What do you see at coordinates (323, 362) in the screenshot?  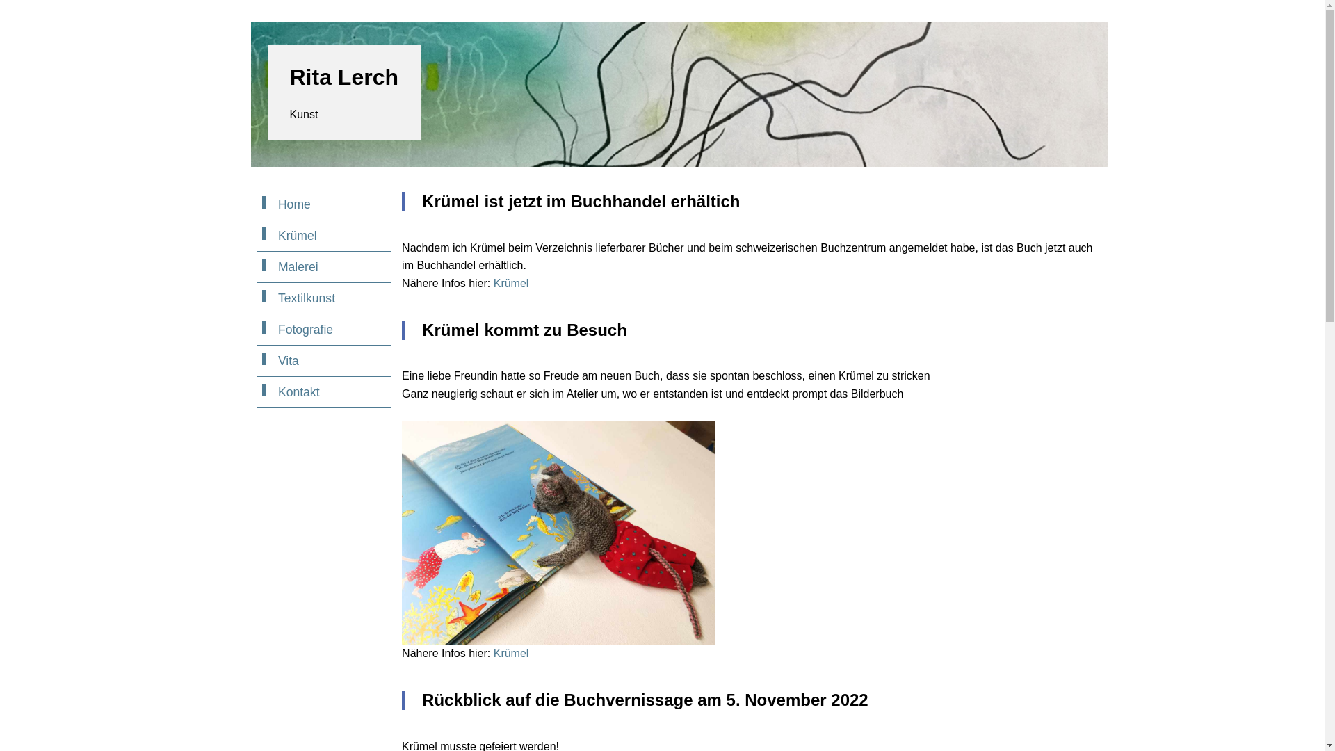 I see `Vita` at bounding box center [323, 362].